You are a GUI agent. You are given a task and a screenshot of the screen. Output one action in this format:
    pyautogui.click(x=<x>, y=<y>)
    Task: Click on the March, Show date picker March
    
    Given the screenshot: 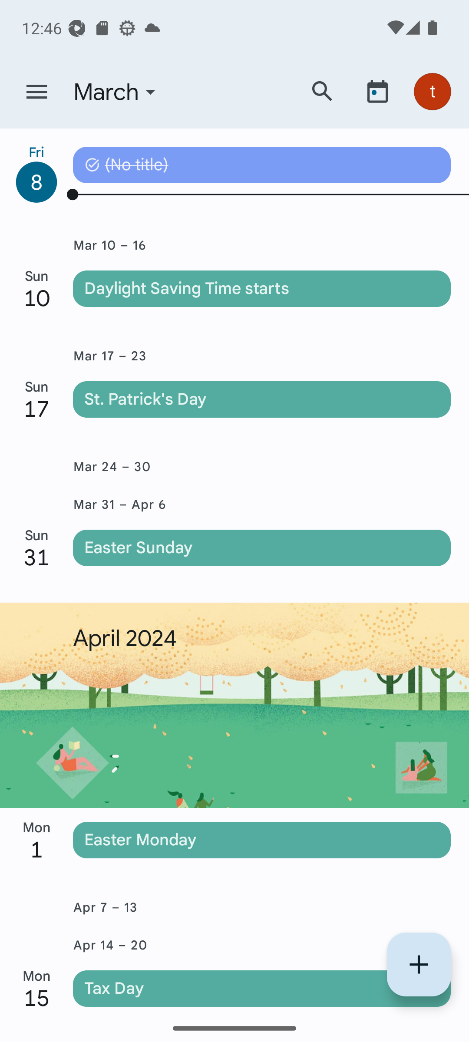 What is the action you would take?
    pyautogui.click(x=179, y=92)
    